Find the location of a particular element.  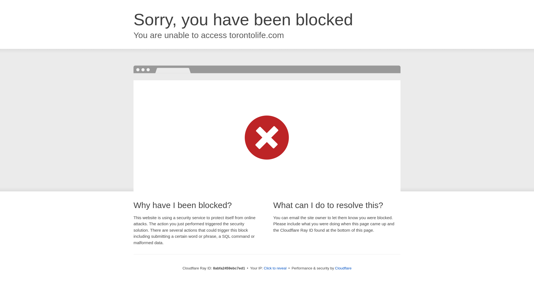

Cloudflare is located at coordinates (343, 268).